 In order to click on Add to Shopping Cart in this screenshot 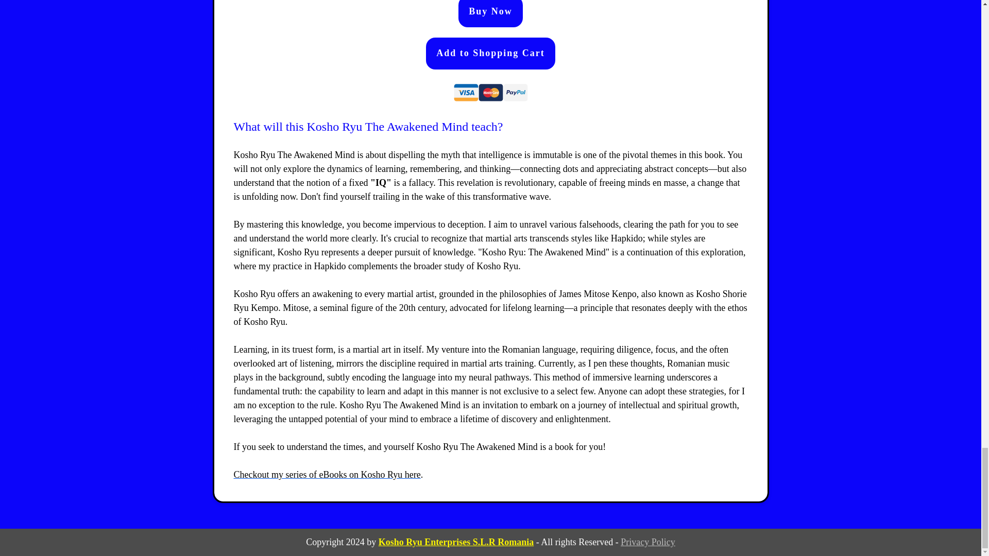, I will do `click(490, 54)`.